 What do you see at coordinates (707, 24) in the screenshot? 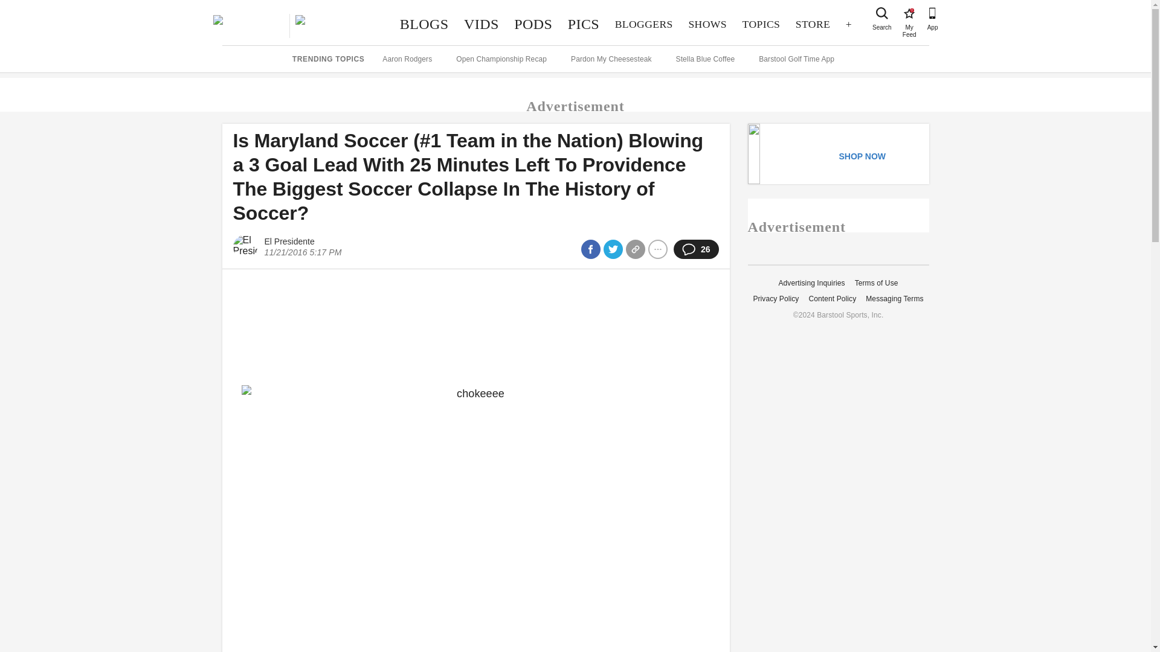
I see `SHOWS` at bounding box center [707, 24].